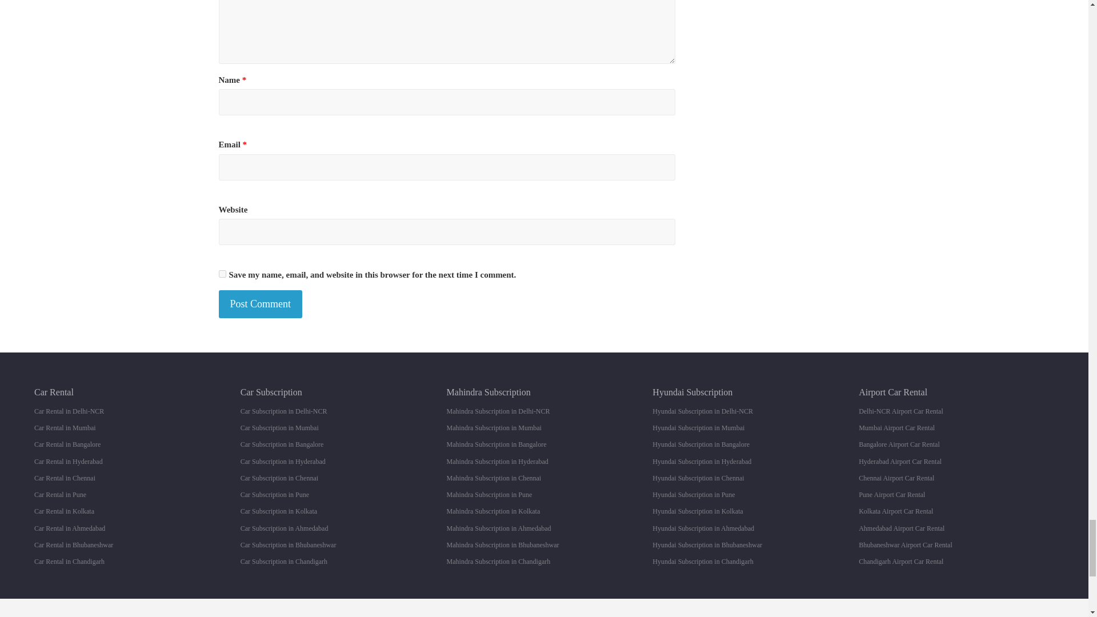 This screenshot has height=617, width=1097. What do you see at coordinates (261, 304) in the screenshot?
I see `Post Comment` at bounding box center [261, 304].